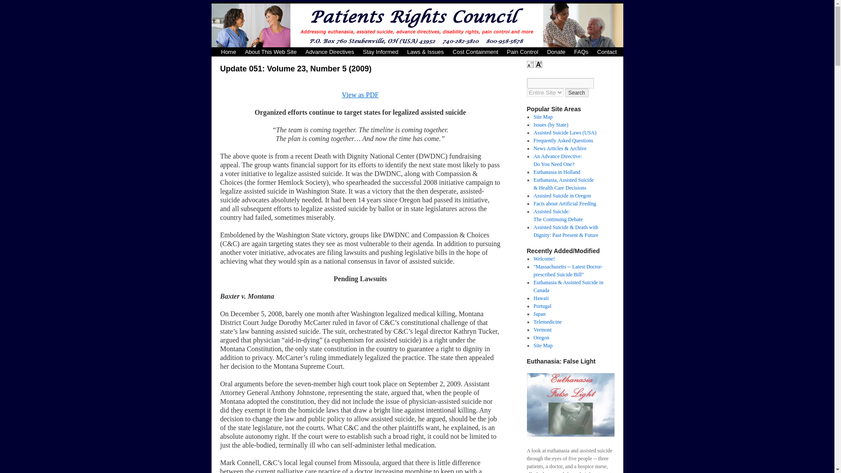 This screenshot has height=473, width=841. What do you see at coordinates (577, 93) in the screenshot?
I see `Search` at bounding box center [577, 93].